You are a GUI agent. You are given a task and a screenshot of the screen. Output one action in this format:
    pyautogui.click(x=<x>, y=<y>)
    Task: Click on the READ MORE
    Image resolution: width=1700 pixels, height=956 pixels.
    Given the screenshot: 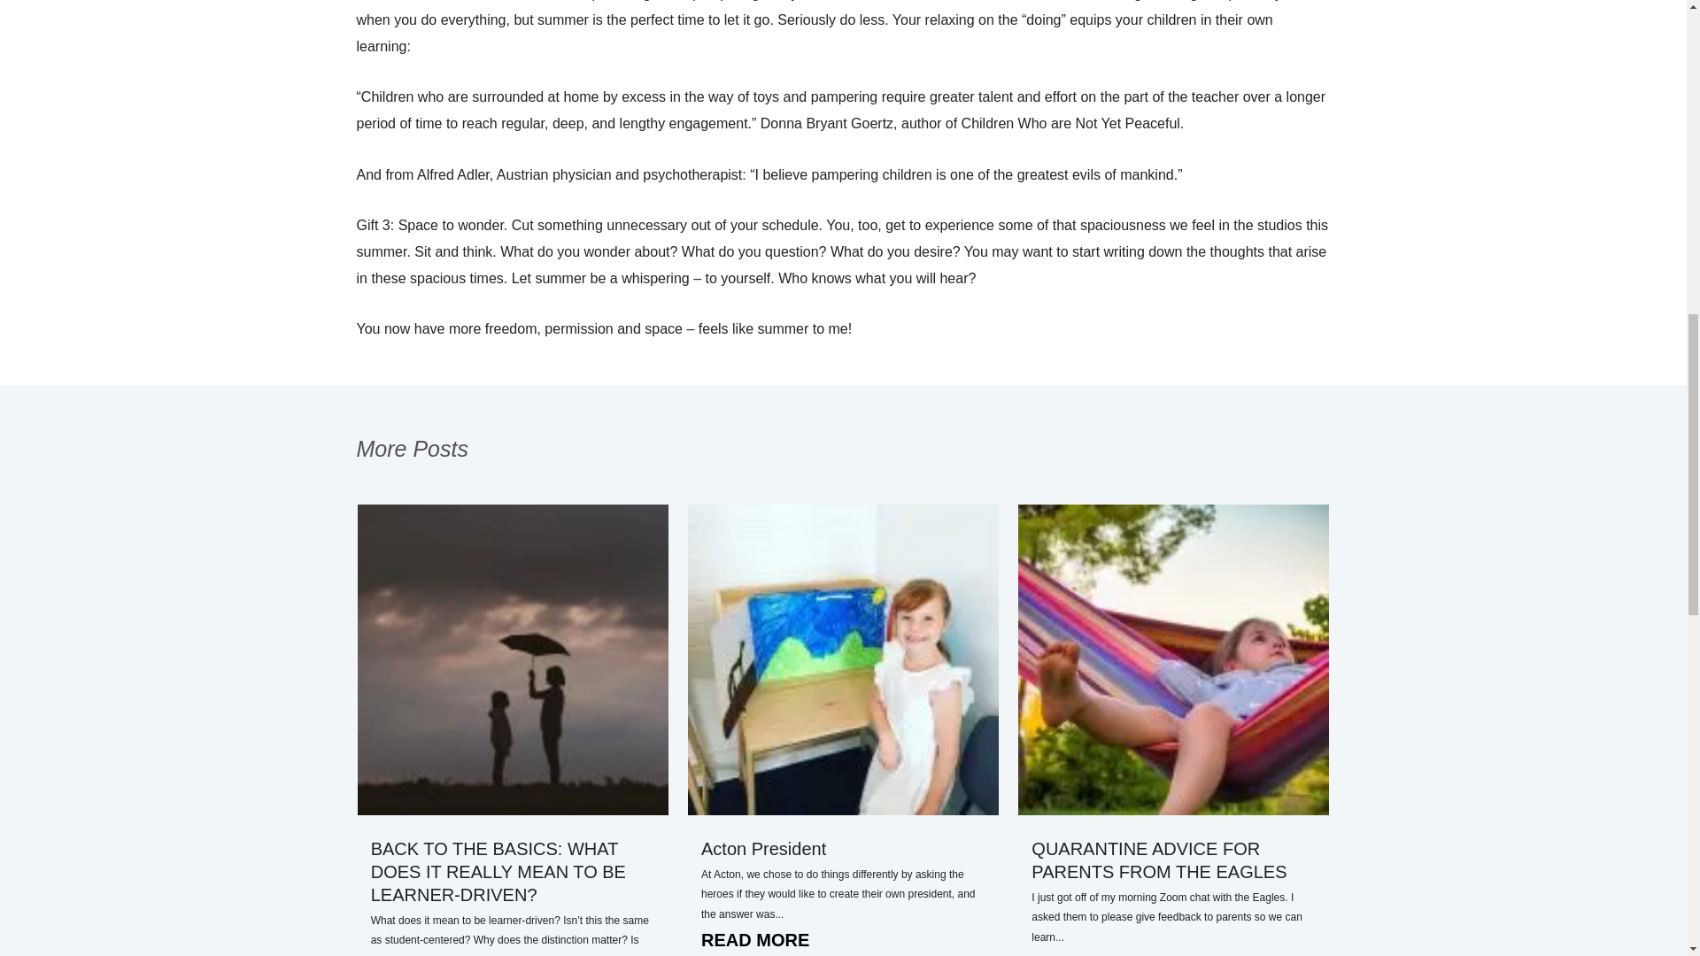 What is the action you would take?
    pyautogui.click(x=843, y=940)
    